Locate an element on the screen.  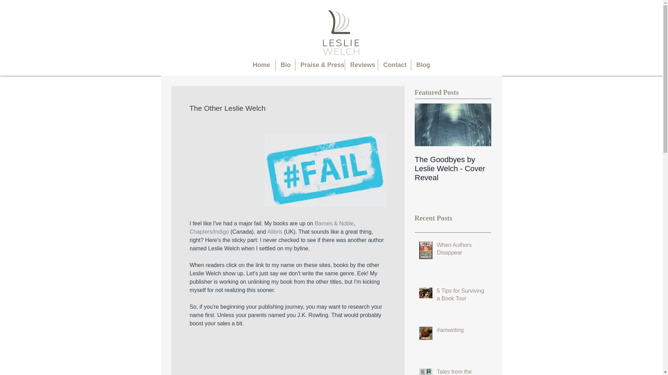
Saying Goodbye to a Manuscript is located at coordinates (530, 164).